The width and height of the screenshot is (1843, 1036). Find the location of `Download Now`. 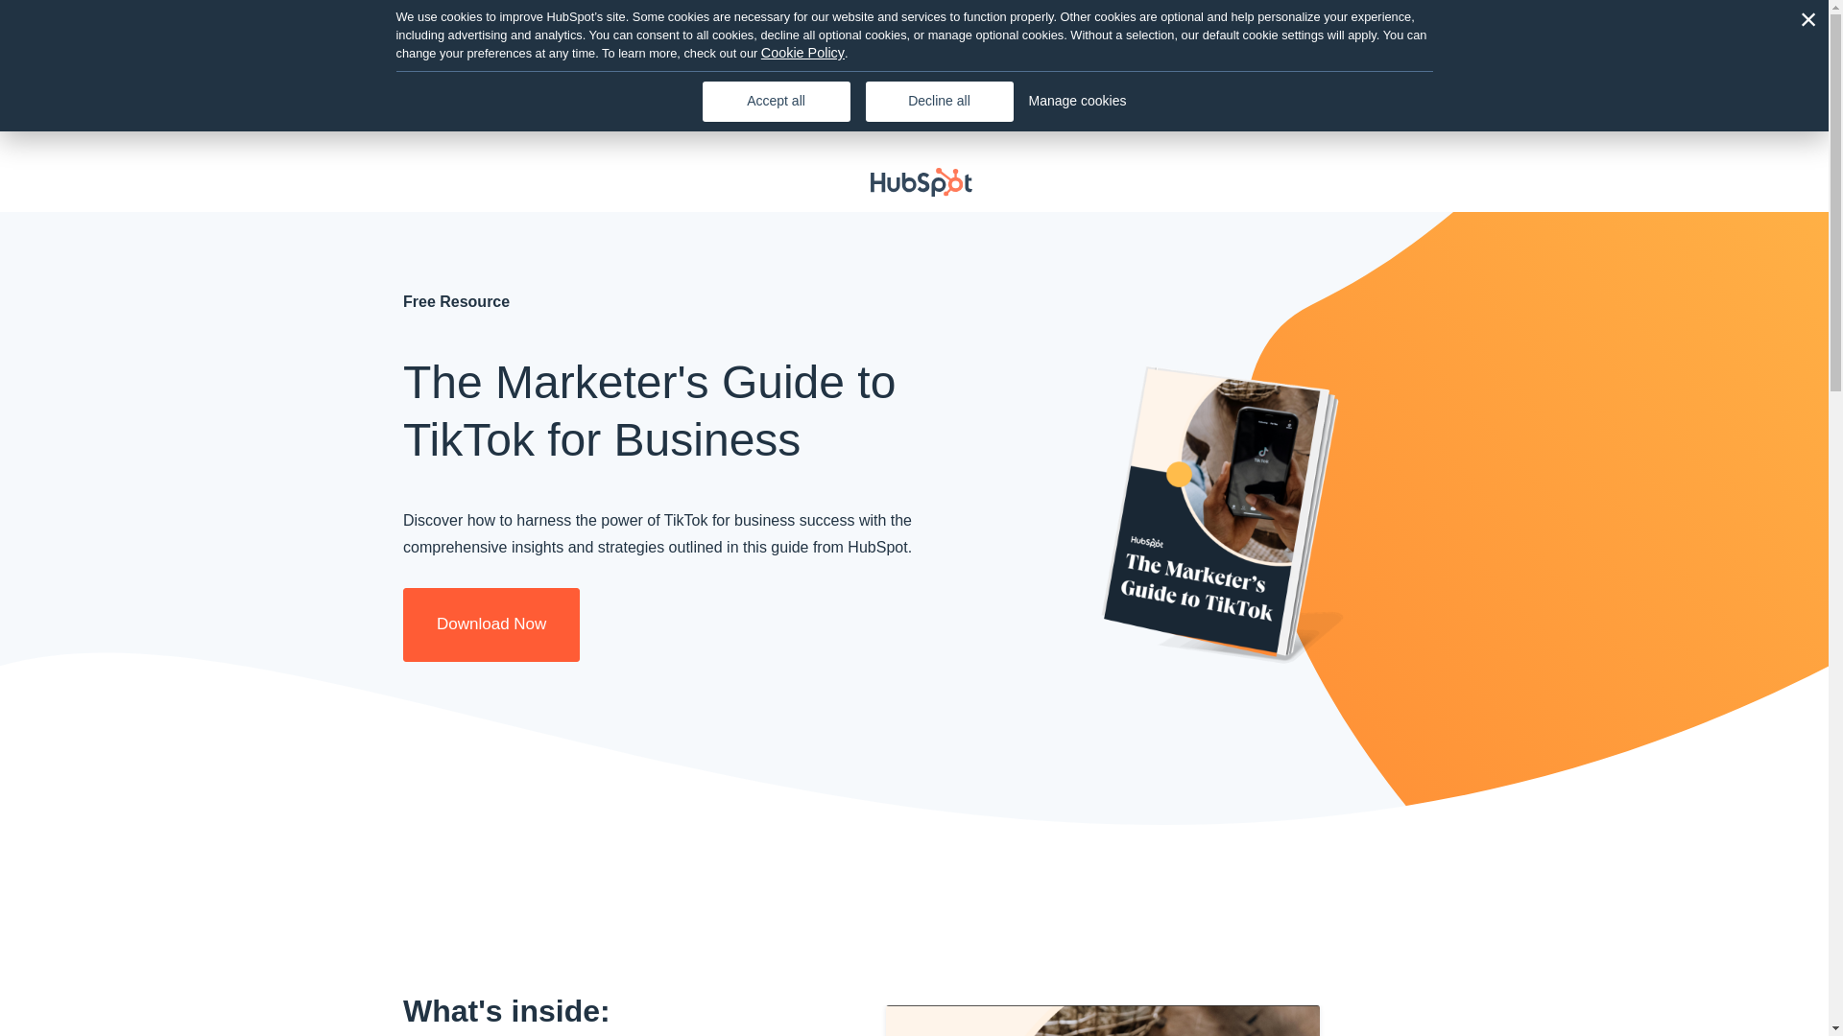

Download Now is located at coordinates (491, 625).